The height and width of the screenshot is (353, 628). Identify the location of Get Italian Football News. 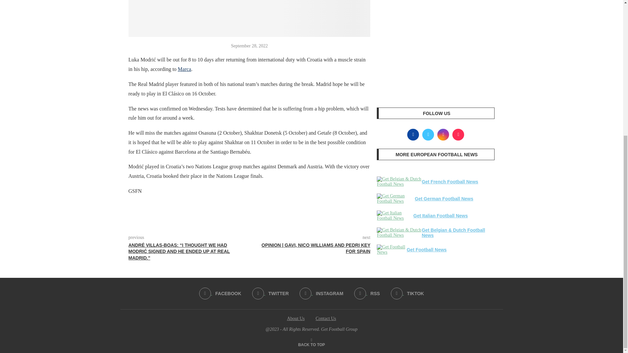
(395, 216).